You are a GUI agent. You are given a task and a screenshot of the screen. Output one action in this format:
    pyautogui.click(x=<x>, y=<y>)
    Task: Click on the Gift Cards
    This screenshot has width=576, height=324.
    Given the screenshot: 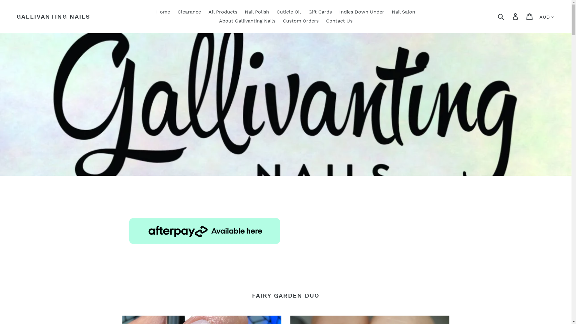 What is the action you would take?
    pyautogui.click(x=320, y=12)
    